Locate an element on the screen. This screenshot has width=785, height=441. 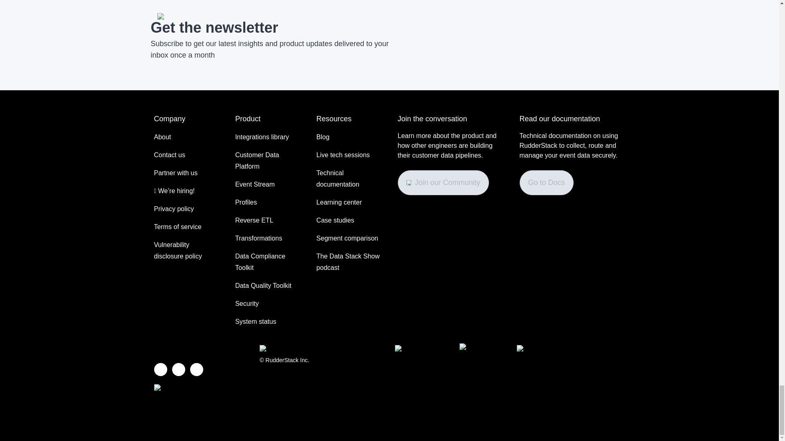
Contact us is located at coordinates (169, 155).